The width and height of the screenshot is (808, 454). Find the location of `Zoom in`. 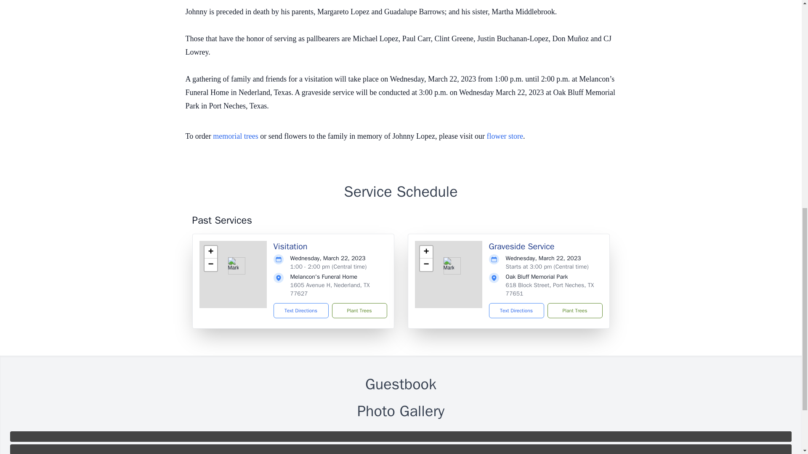

Zoom in is located at coordinates (426, 252).